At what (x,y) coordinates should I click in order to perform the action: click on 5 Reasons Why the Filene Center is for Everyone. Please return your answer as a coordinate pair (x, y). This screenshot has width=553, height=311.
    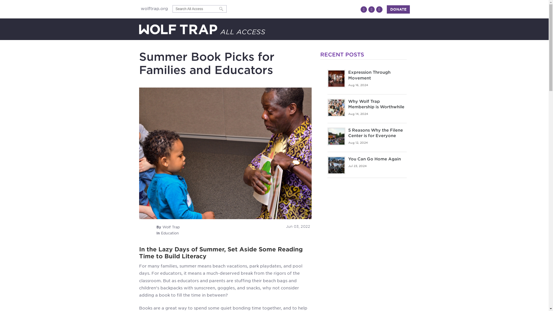
    Looking at the image, I should click on (375, 133).